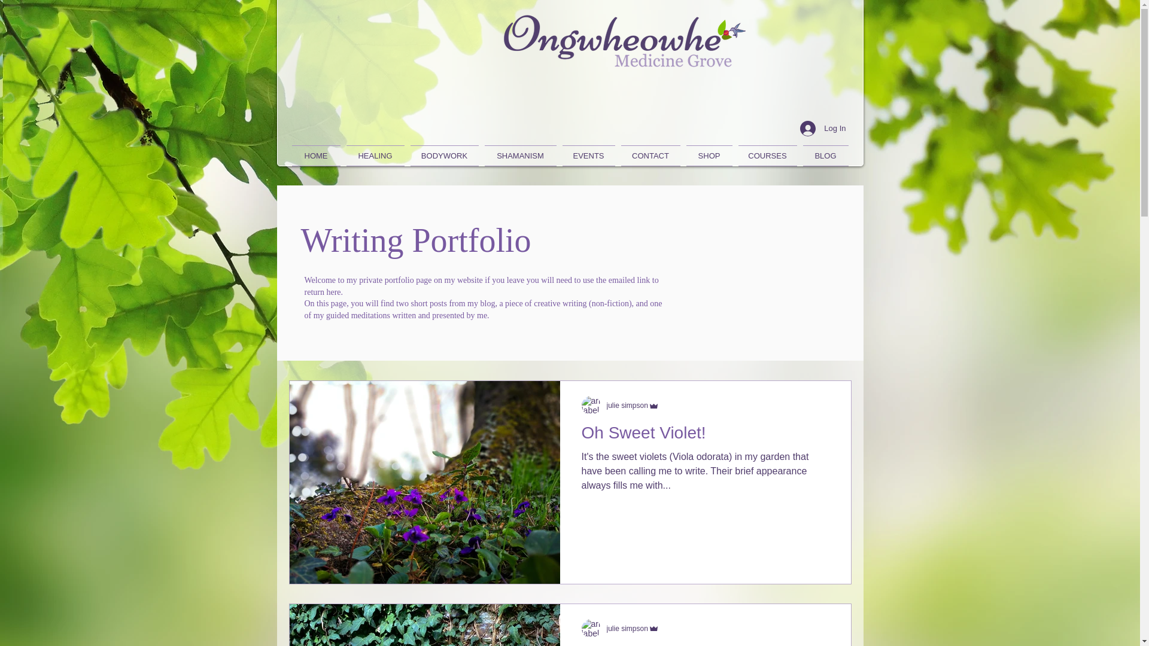  Describe the element at coordinates (627, 405) in the screenshot. I see `julie simpson` at that location.